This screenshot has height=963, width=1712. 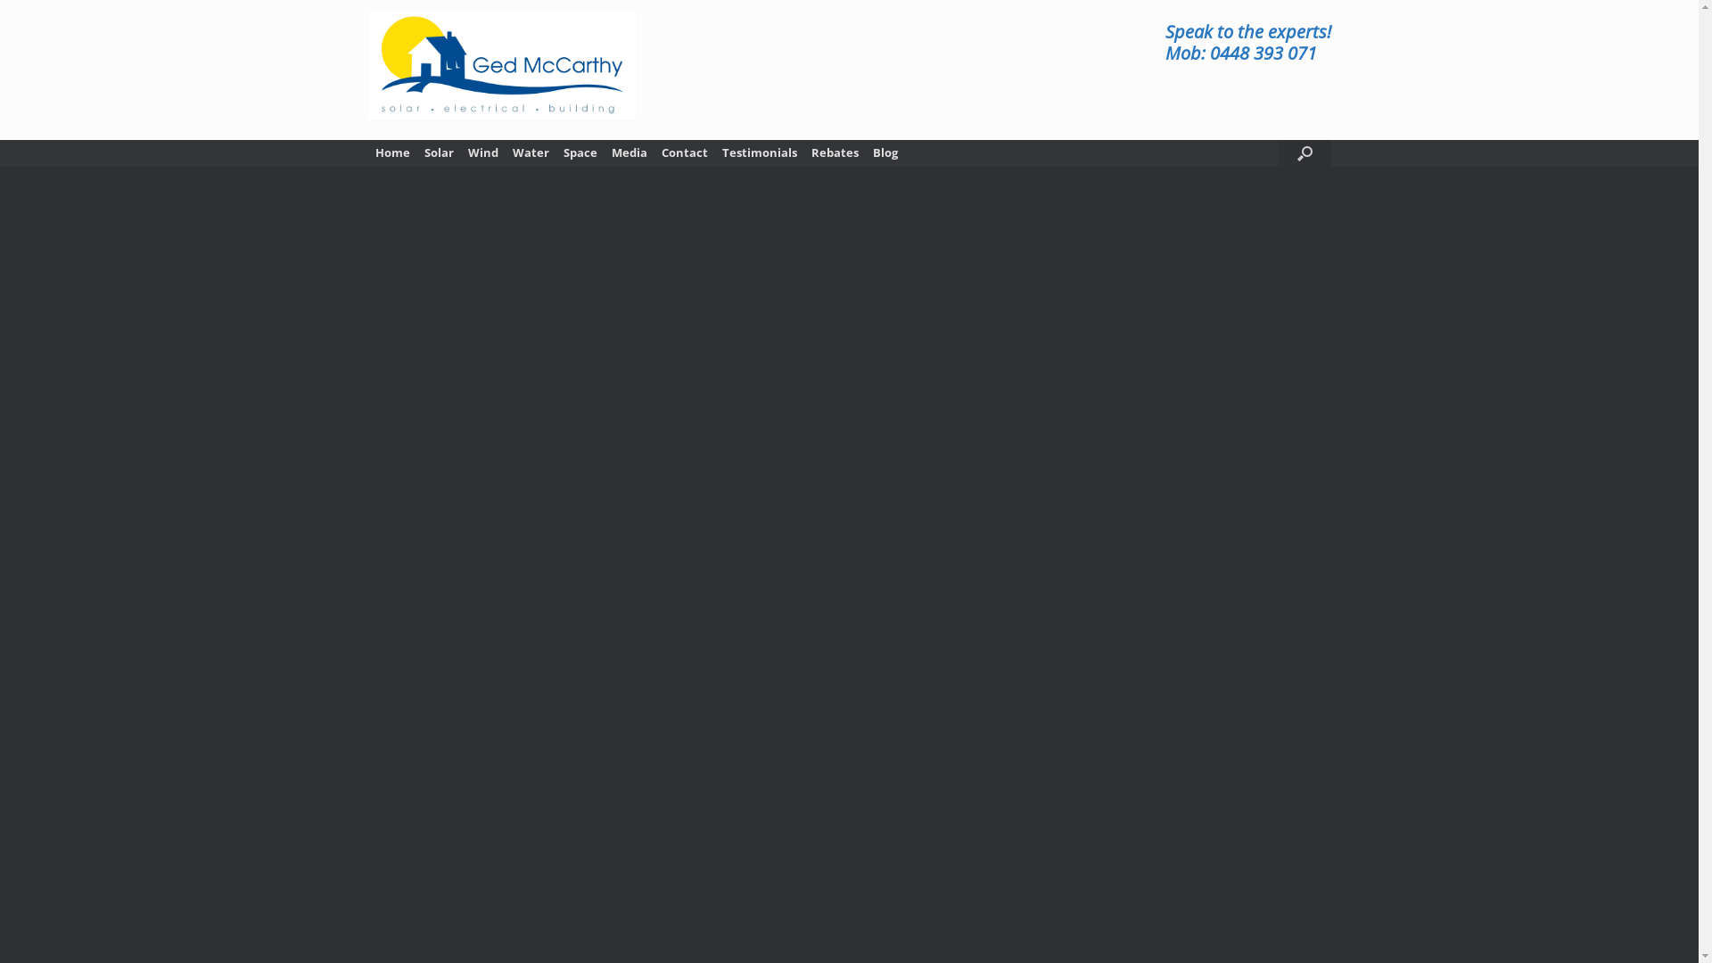 I want to click on Rebates, so click(x=835, y=153).